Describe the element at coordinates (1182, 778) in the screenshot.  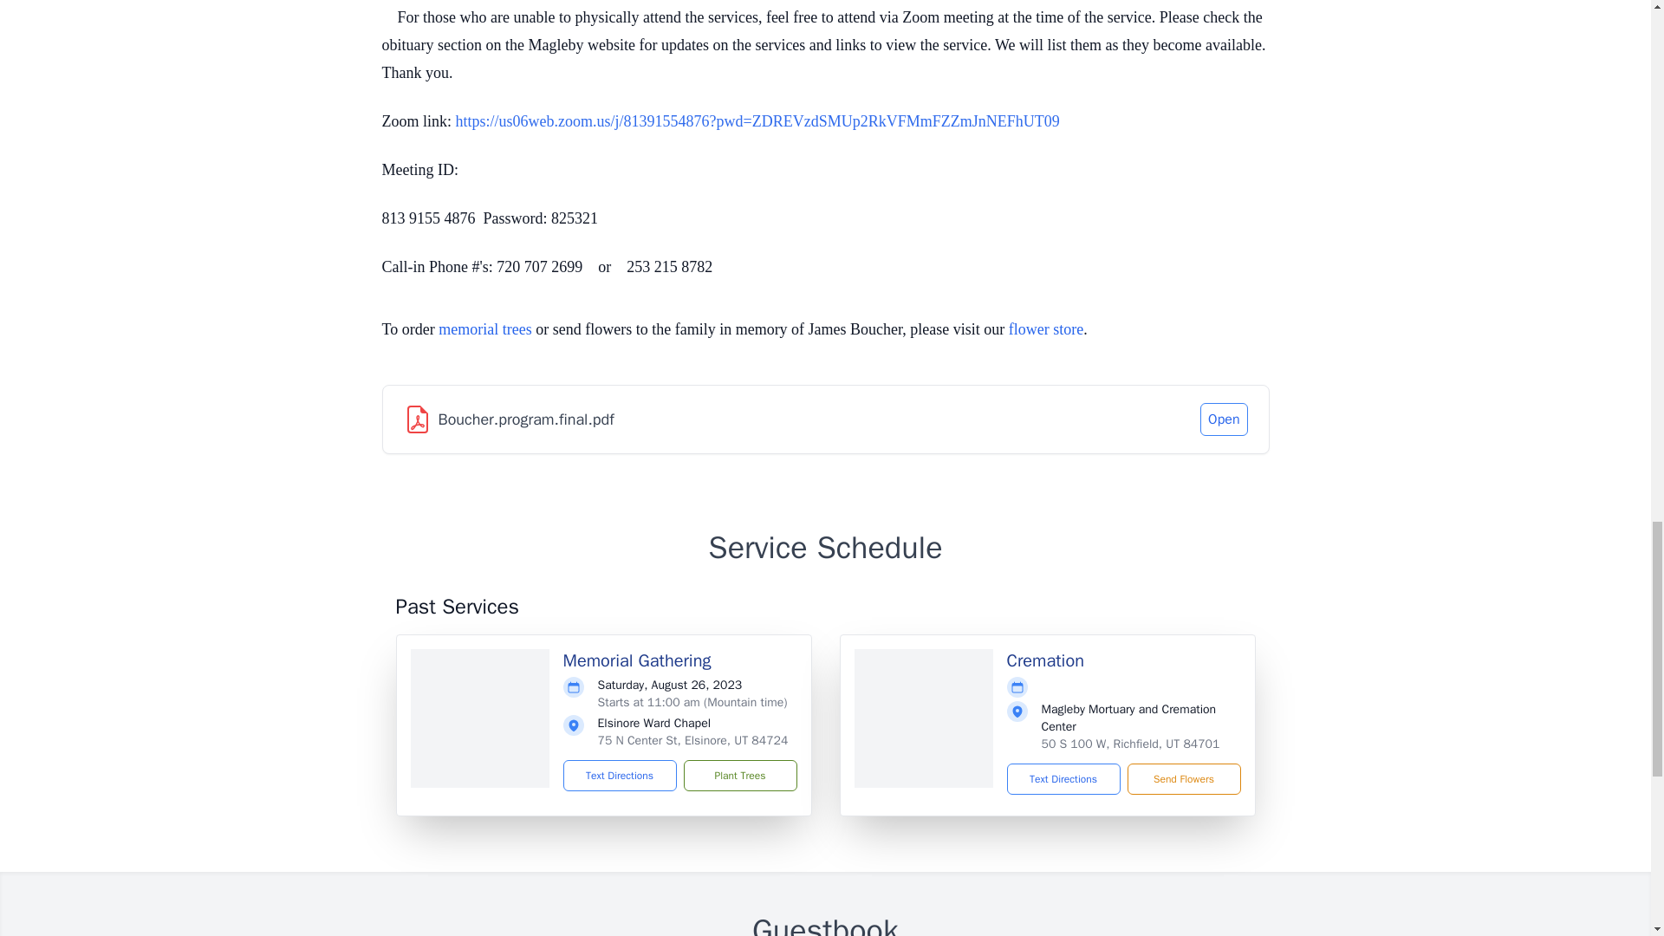
I see `Send Flowers` at that location.